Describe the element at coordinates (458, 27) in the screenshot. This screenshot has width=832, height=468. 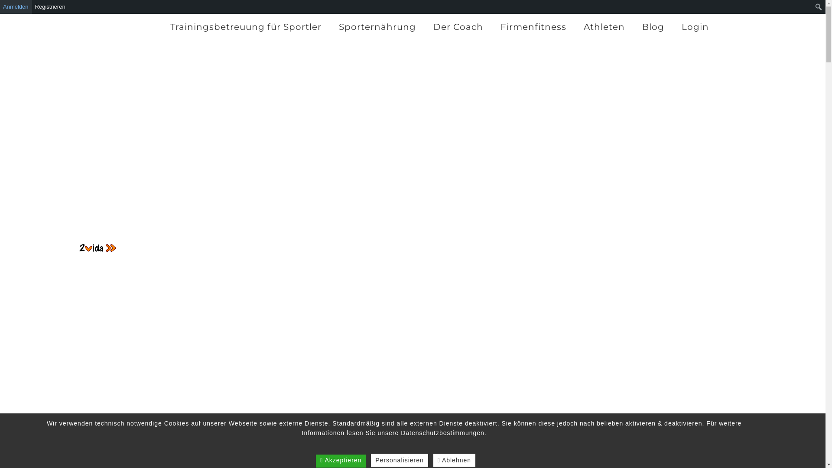
I see `Der Coach` at that location.